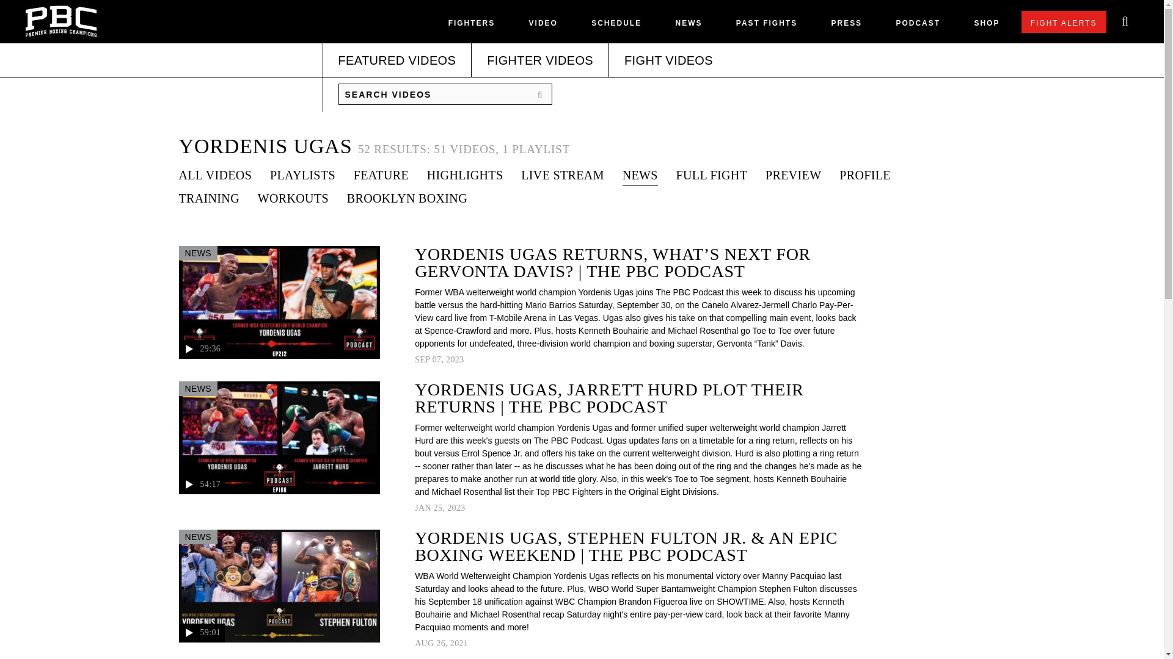 The height and width of the screenshot is (659, 1173). What do you see at coordinates (423, 508) in the screenshot?
I see `January` at bounding box center [423, 508].